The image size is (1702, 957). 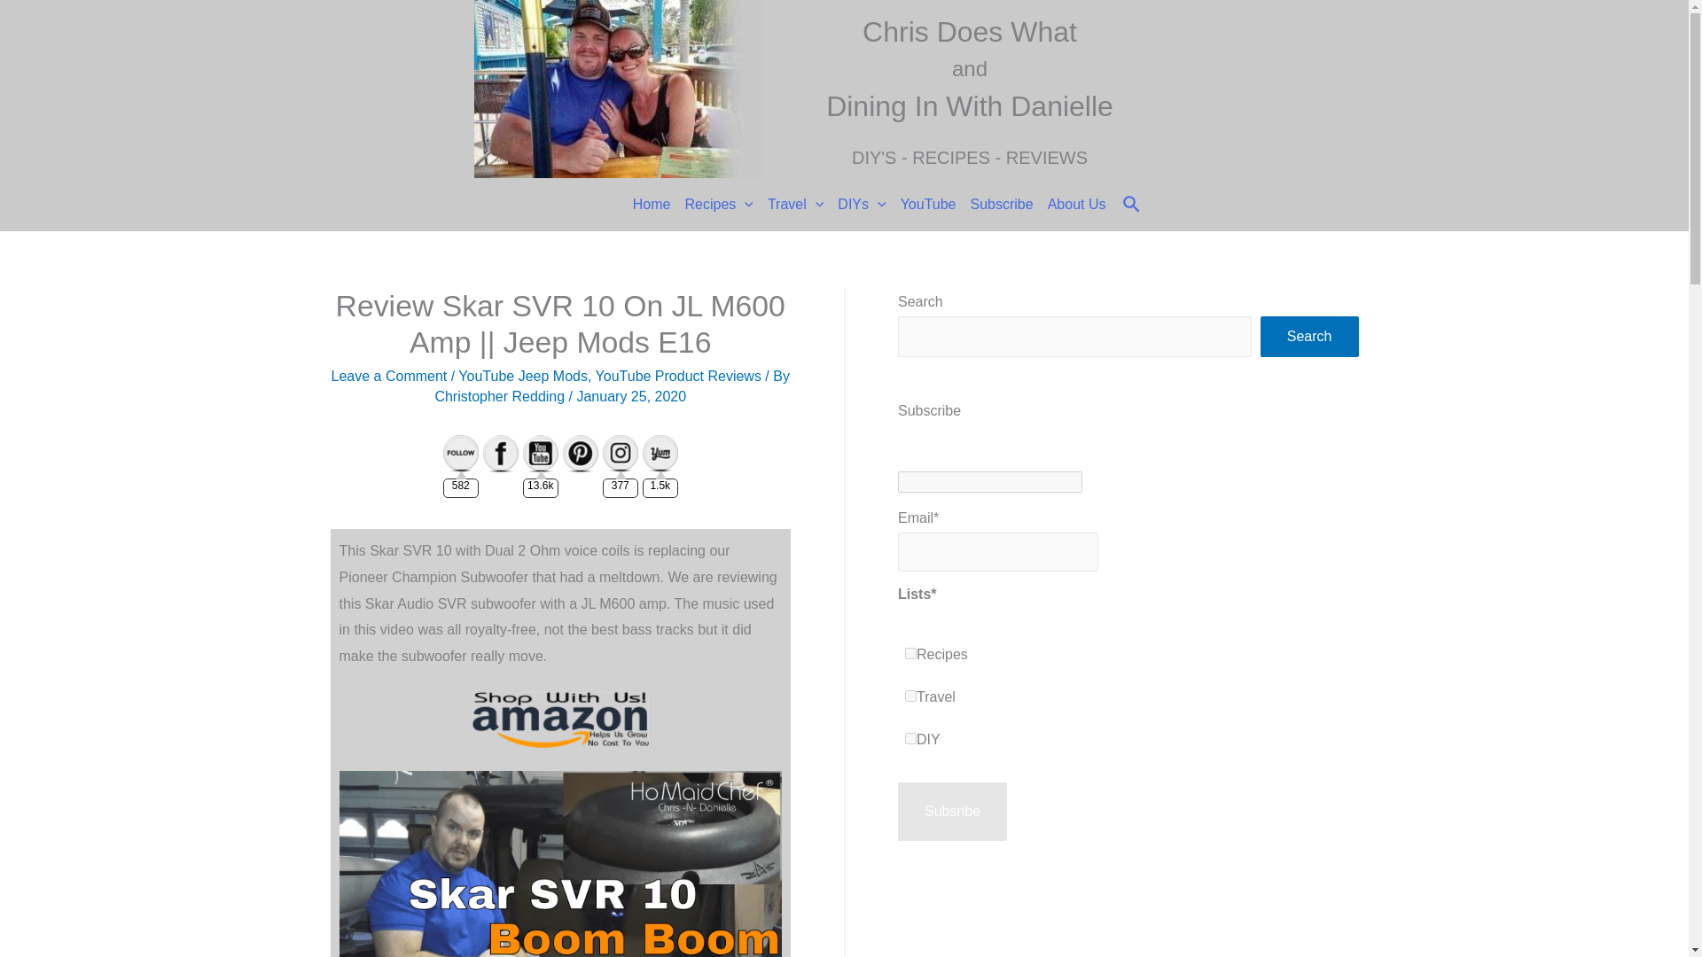 I want to click on Travel, so click(x=789, y=204).